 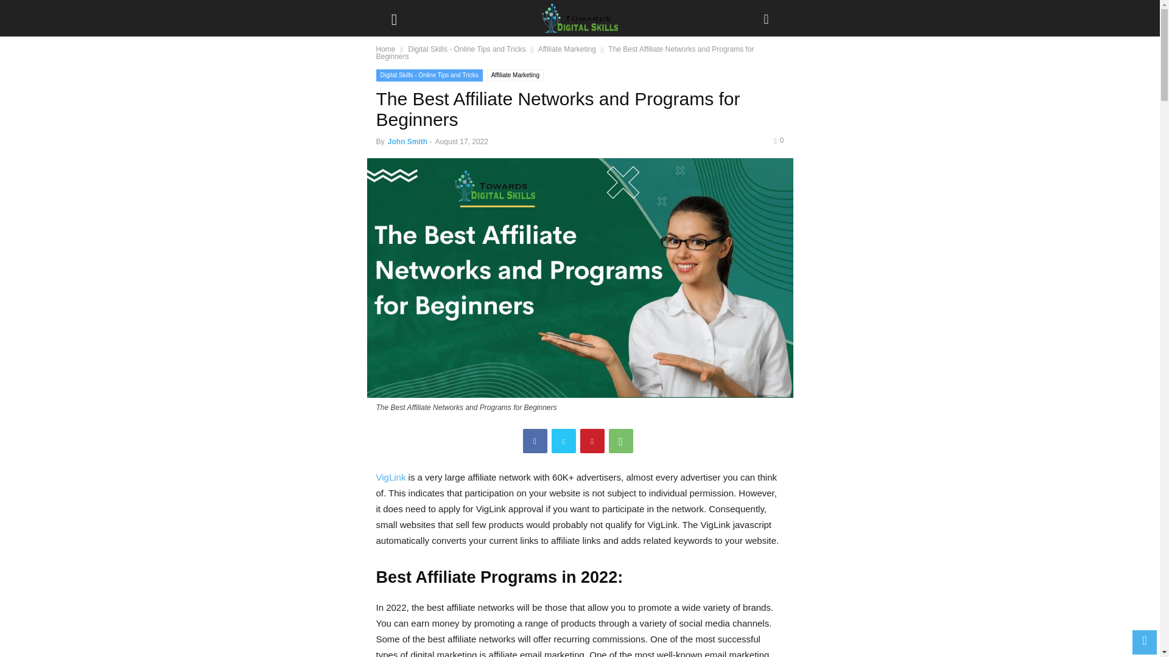 I want to click on Digital Skills - Online Tips and Tricks, so click(x=466, y=49).